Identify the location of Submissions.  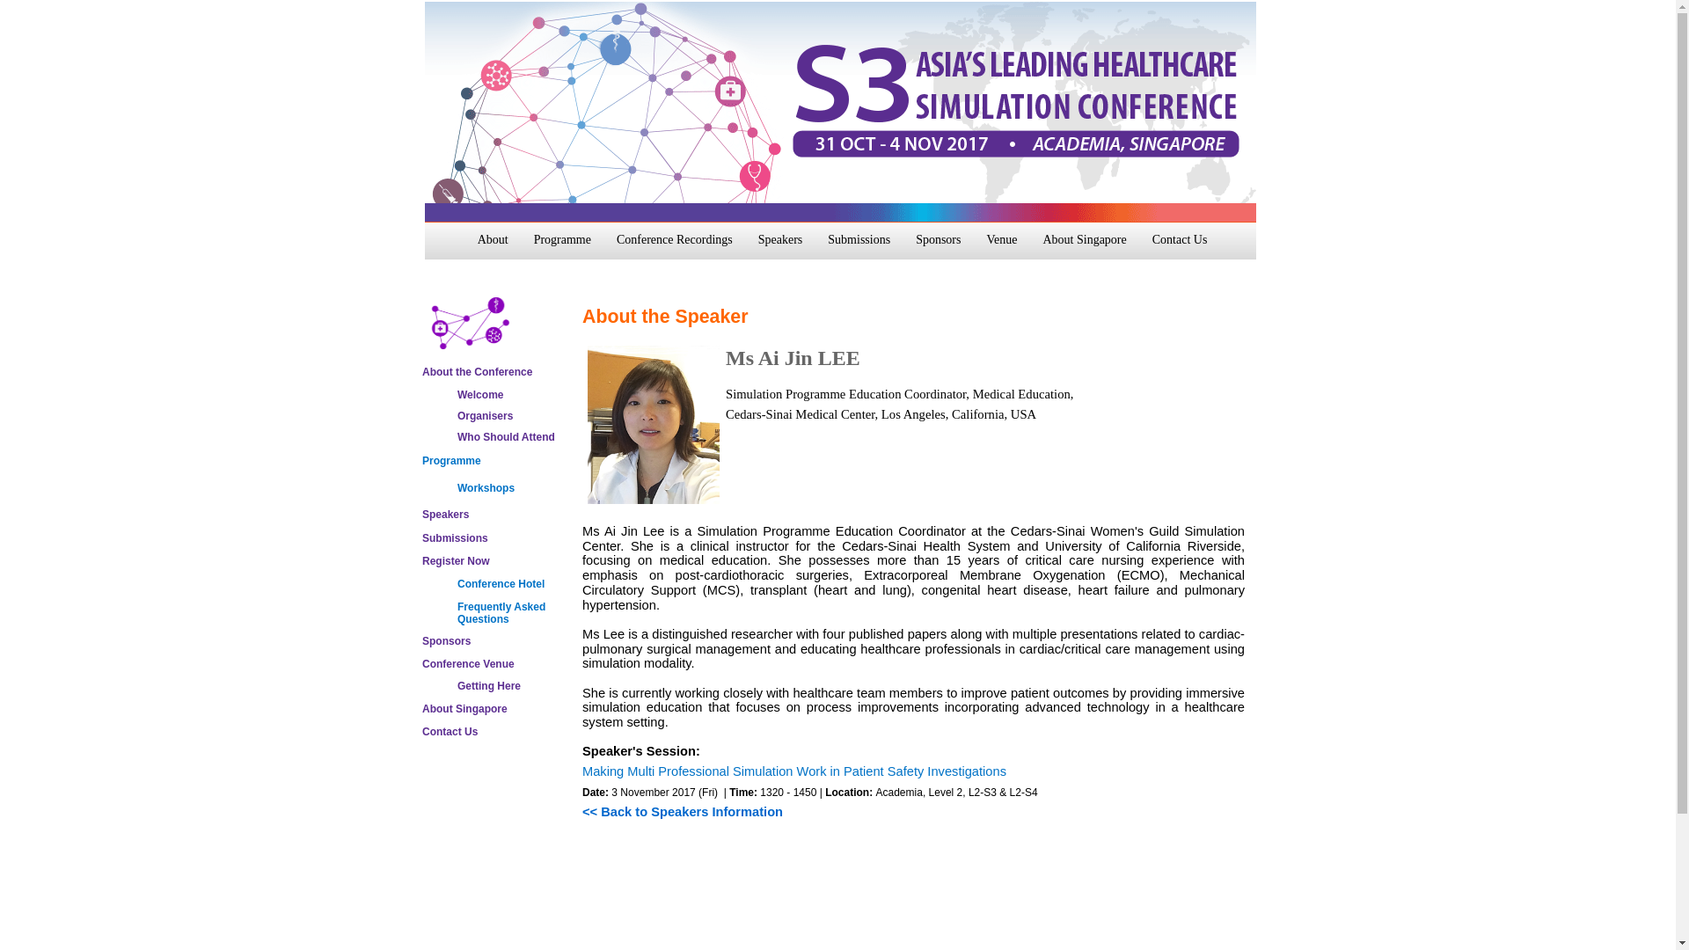
(455, 537).